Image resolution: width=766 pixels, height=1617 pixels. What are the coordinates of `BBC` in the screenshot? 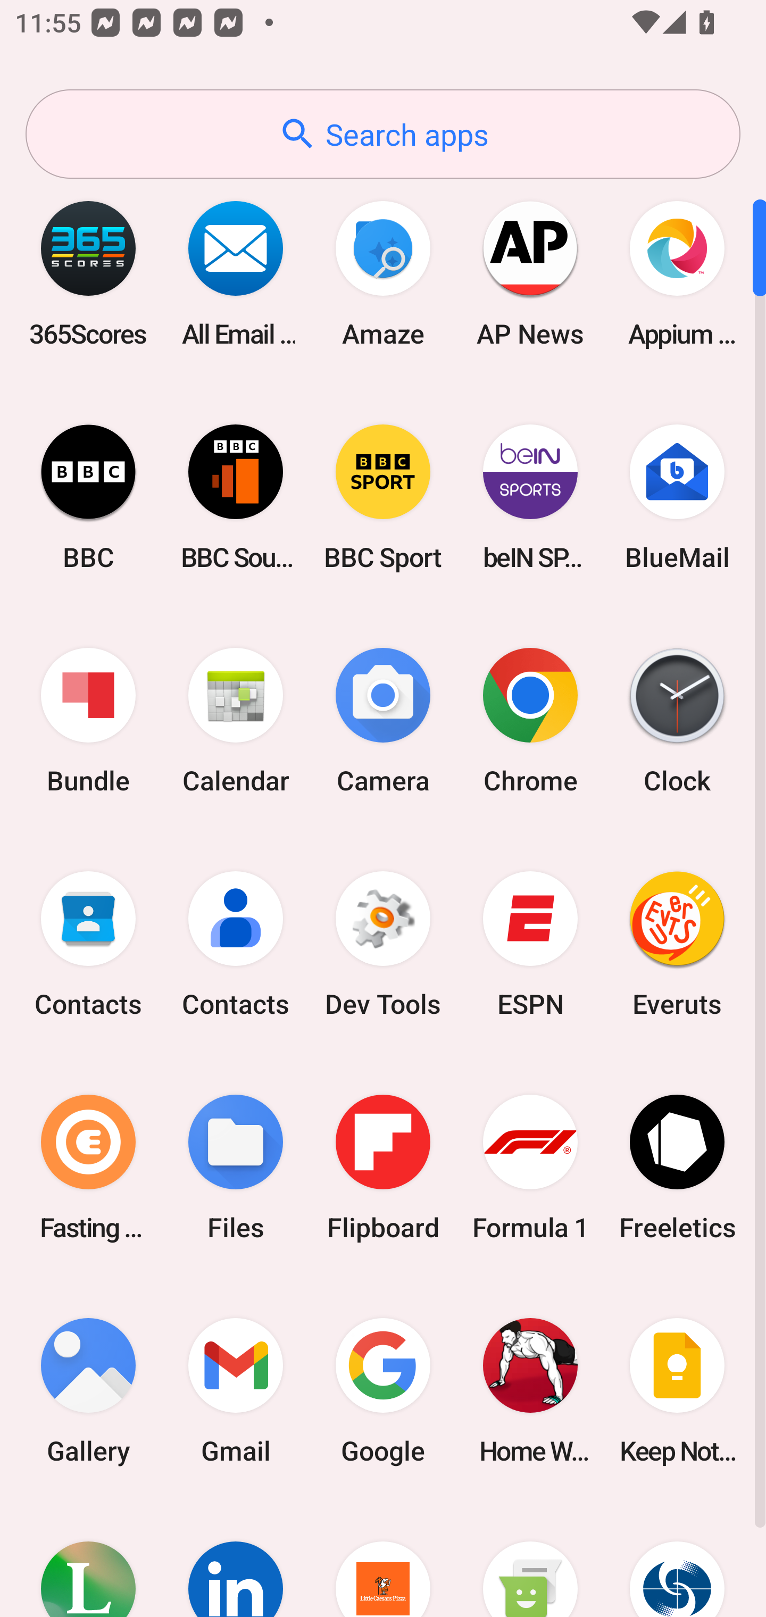 It's located at (88, 497).